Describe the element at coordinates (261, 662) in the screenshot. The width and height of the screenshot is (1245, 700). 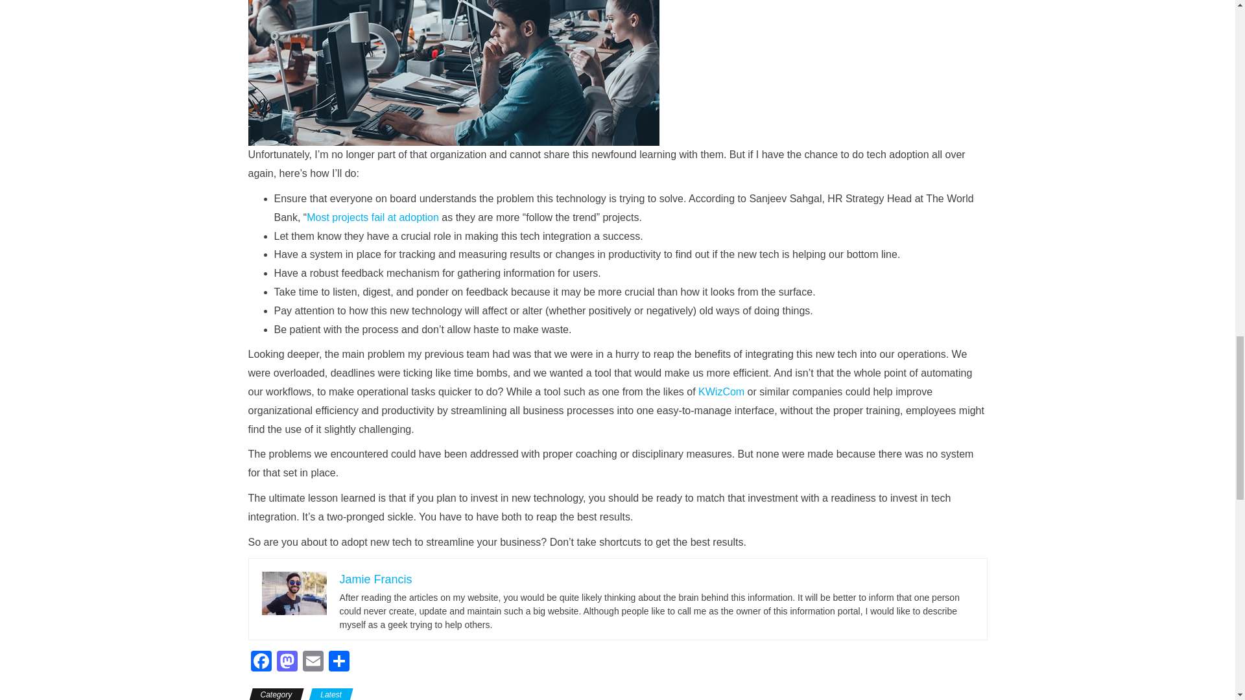
I see `Facebook` at that location.